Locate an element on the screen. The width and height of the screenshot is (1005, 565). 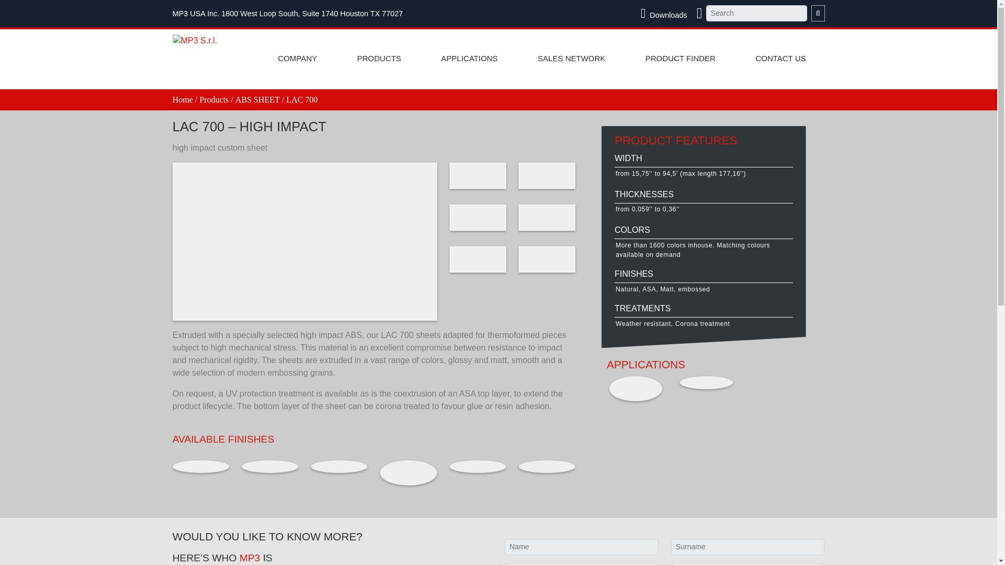
Downloads is located at coordinates (666, 14).